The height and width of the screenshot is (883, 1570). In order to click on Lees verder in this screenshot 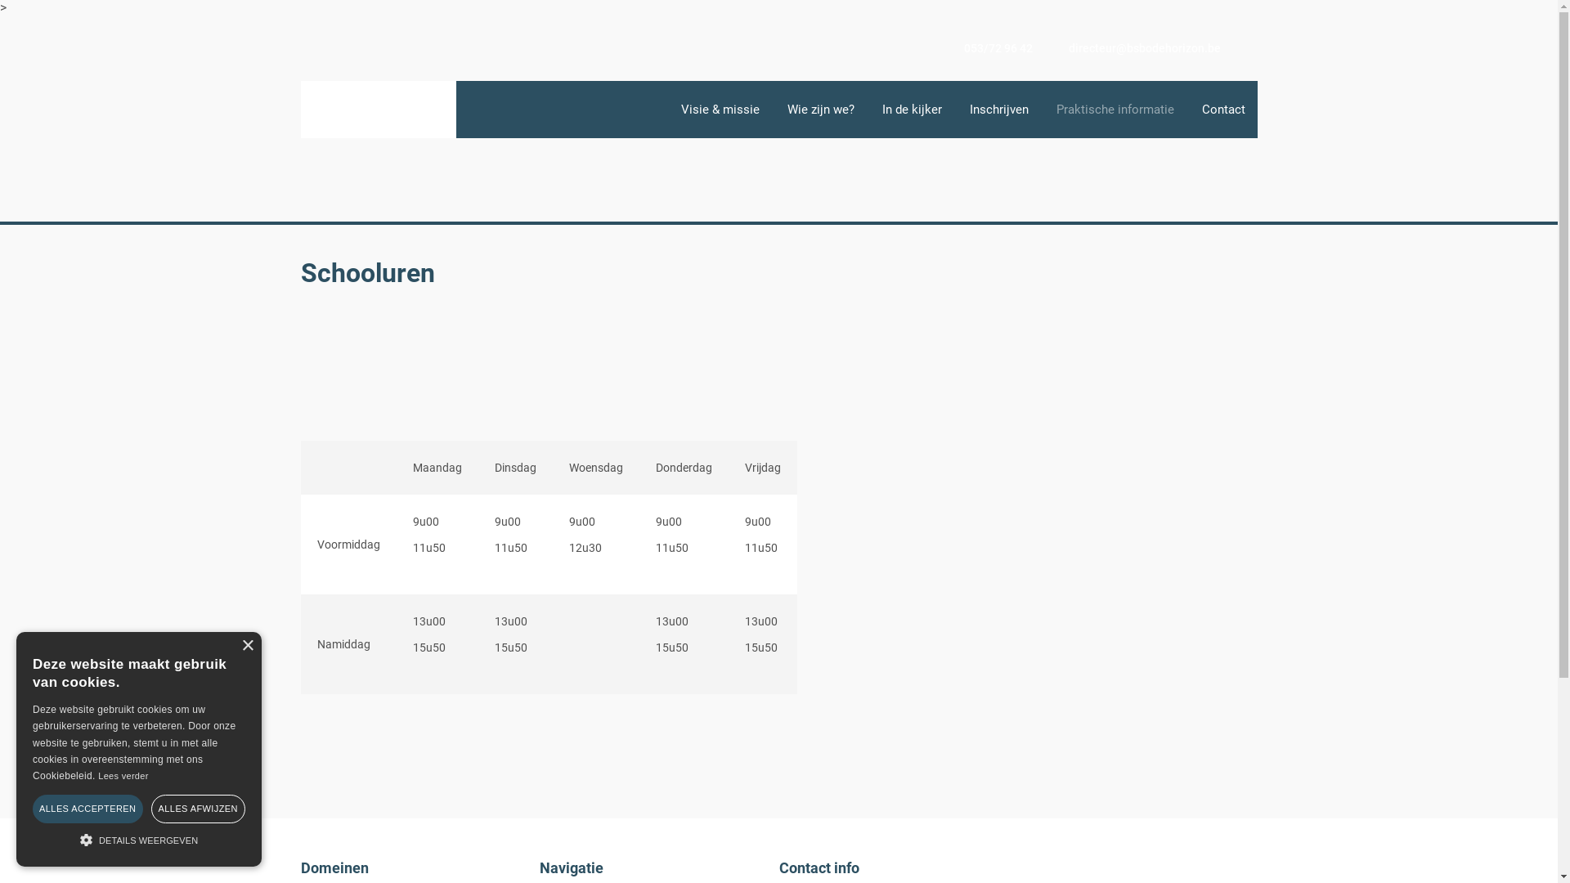, I will do `click(123, 776)`.